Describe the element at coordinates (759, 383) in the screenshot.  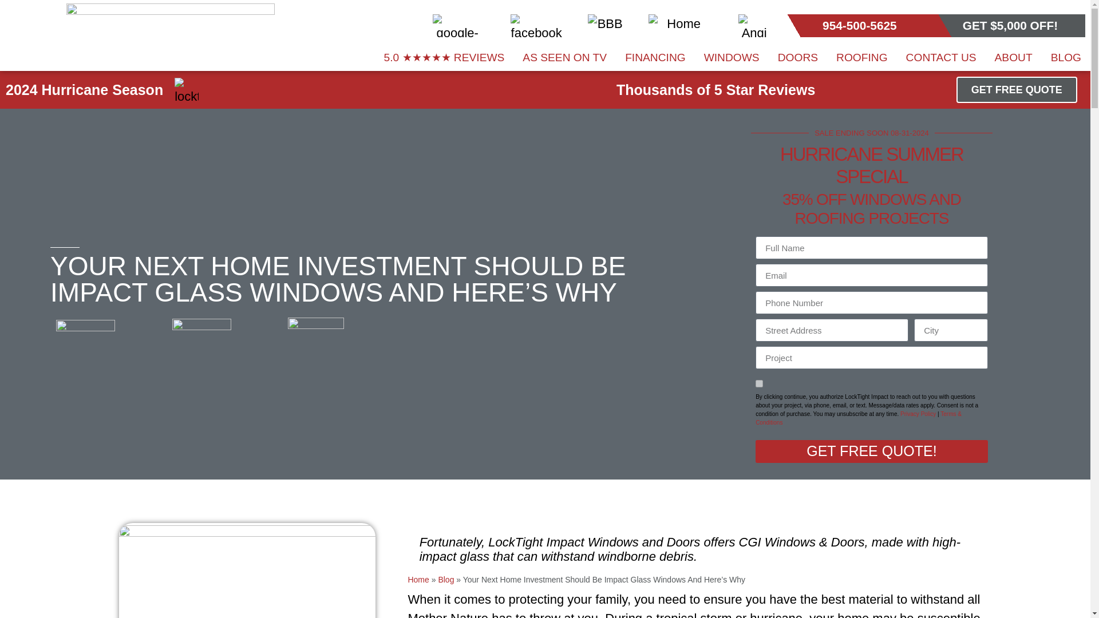
I see `on` at that location.